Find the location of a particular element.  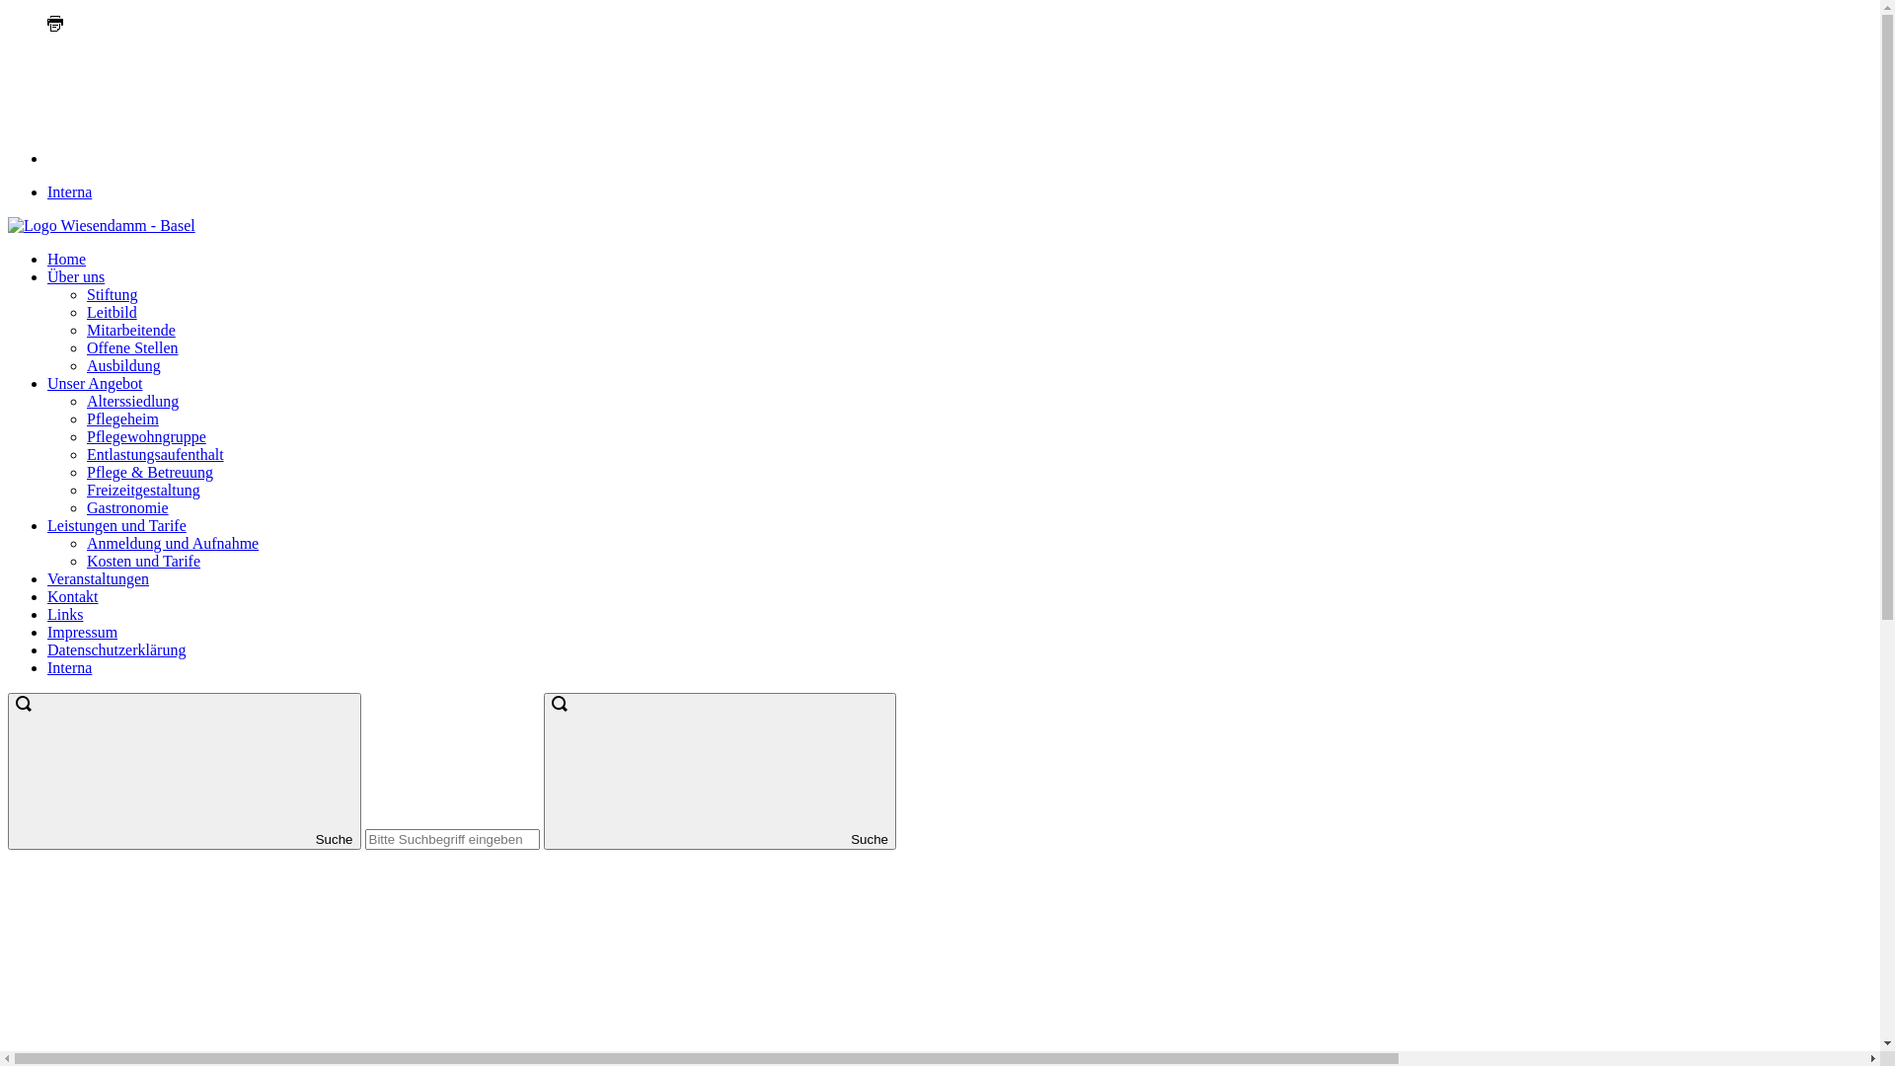

Veranstaltungen is located at coordinates (99, 578).